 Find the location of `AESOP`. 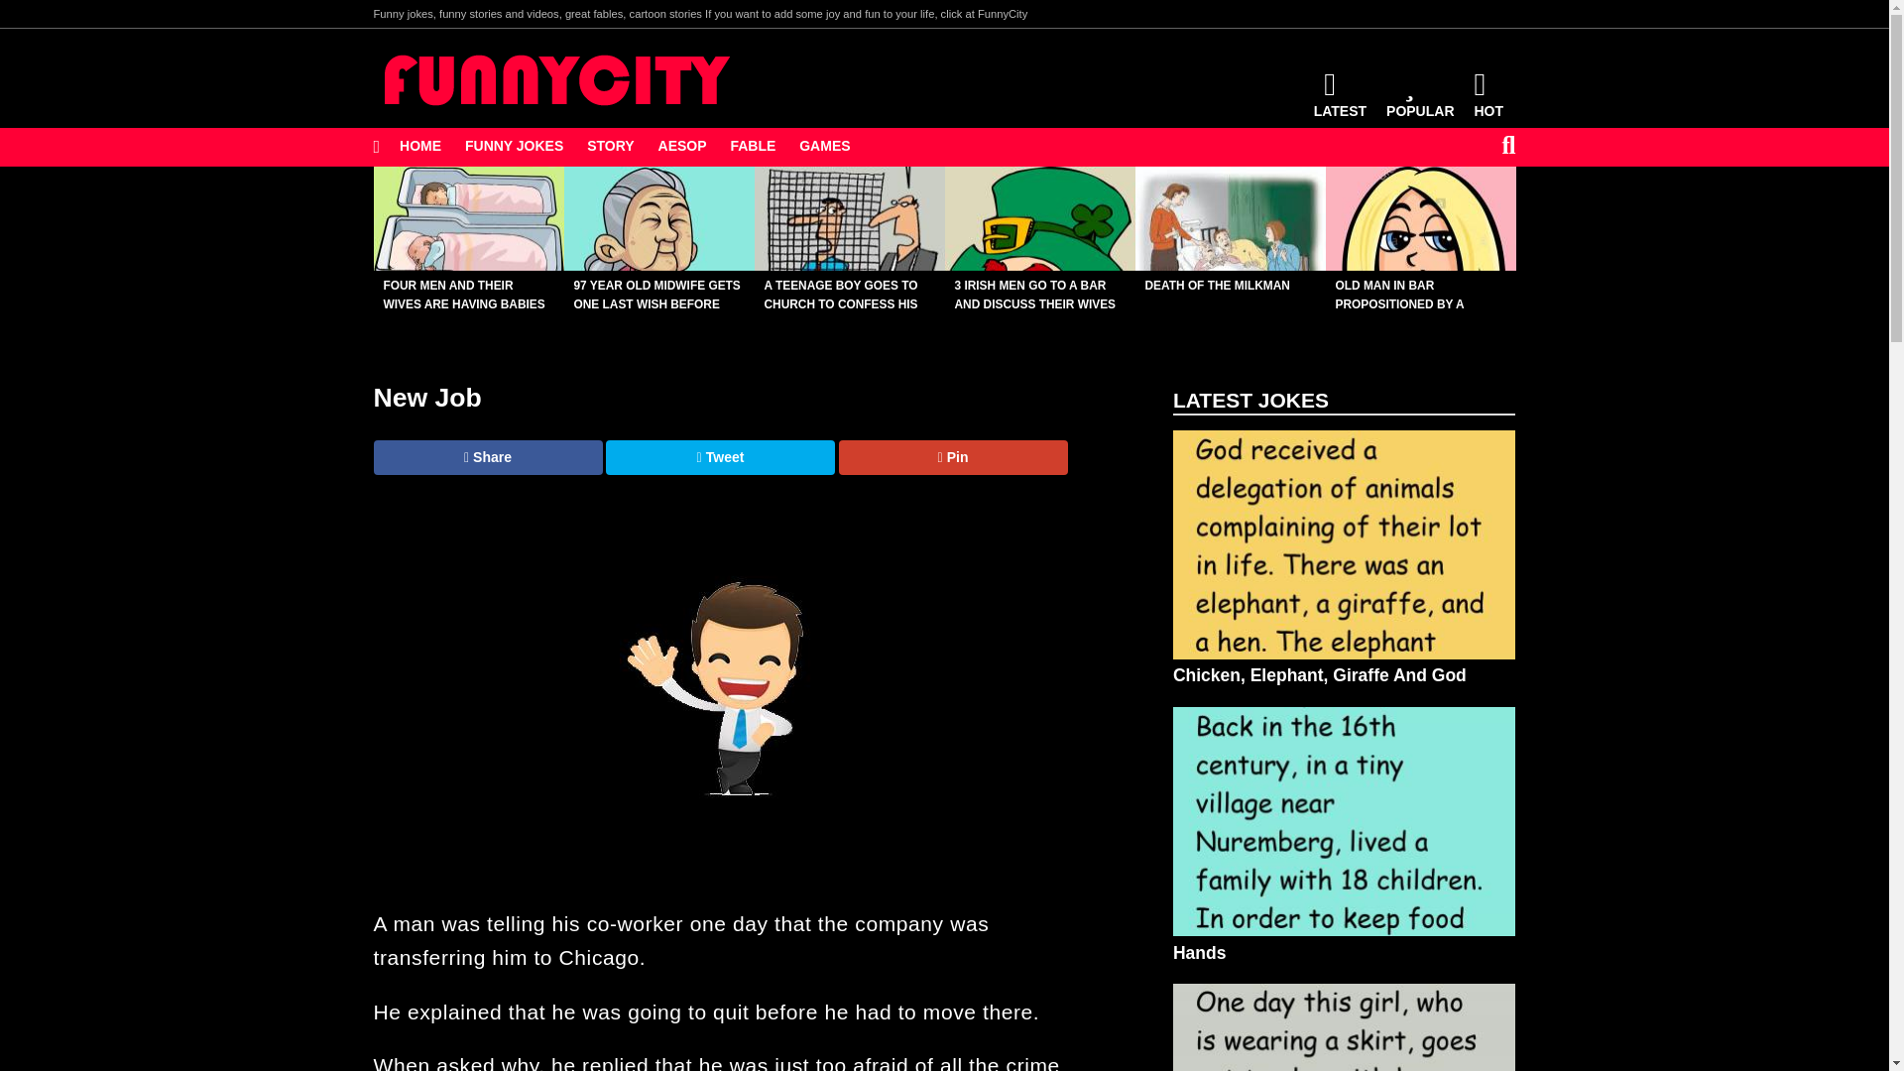

AESOP is located at coordinates (682, 147).